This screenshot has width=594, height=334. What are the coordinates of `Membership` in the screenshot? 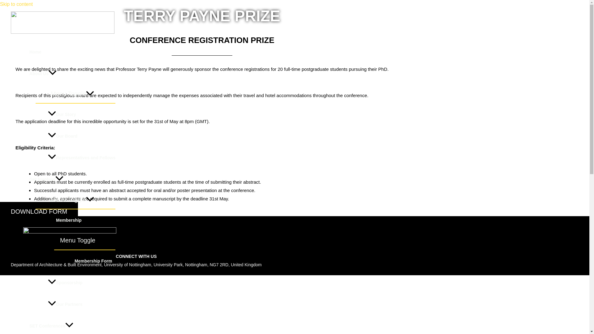 It's located at (82, 220).